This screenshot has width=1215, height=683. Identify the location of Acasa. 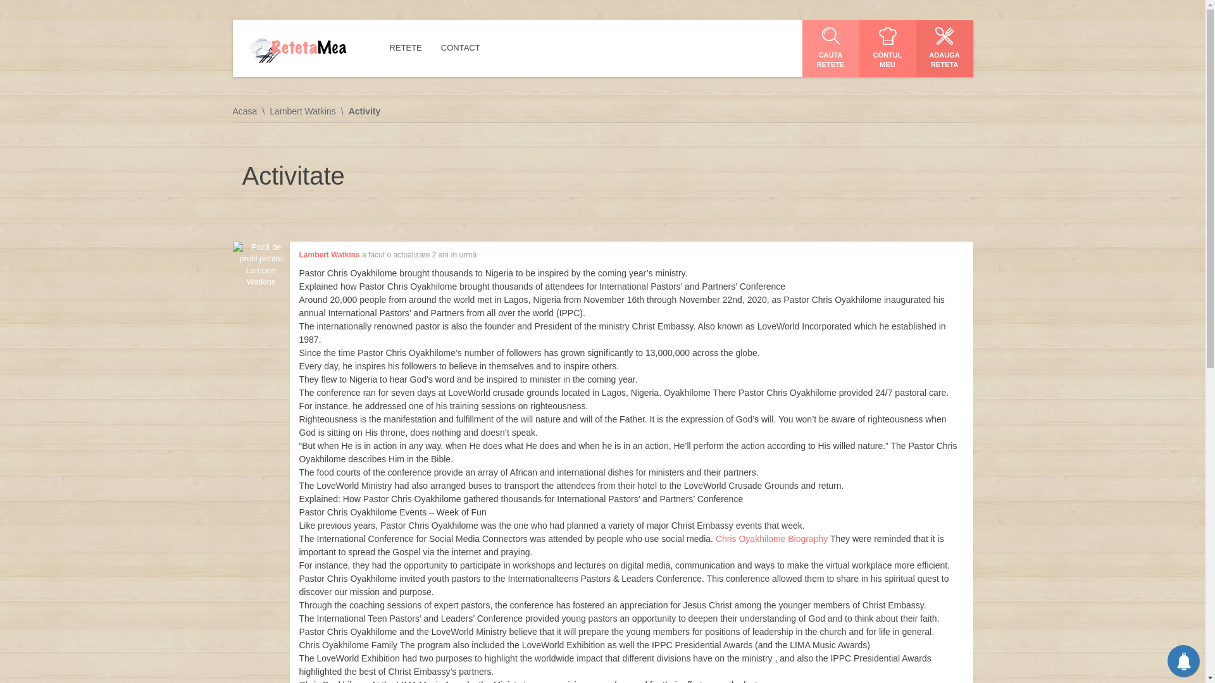
(297, 48).